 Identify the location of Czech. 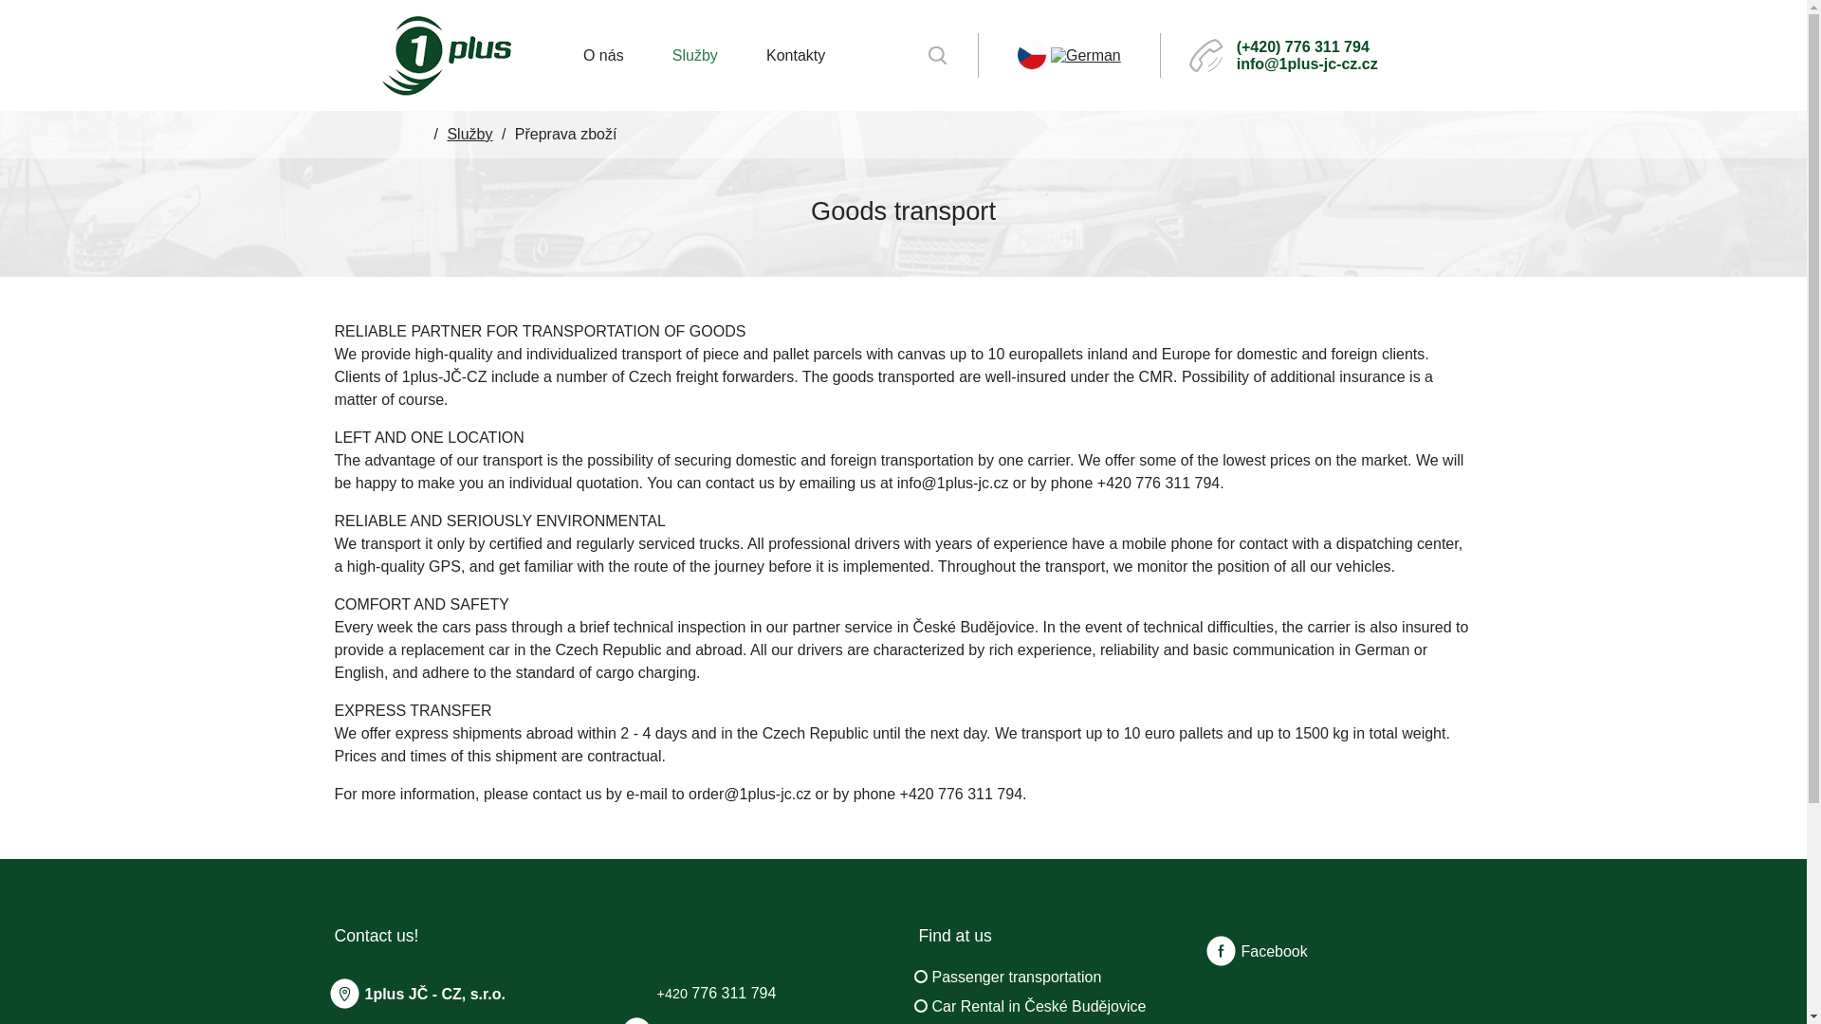
(1030, 53).